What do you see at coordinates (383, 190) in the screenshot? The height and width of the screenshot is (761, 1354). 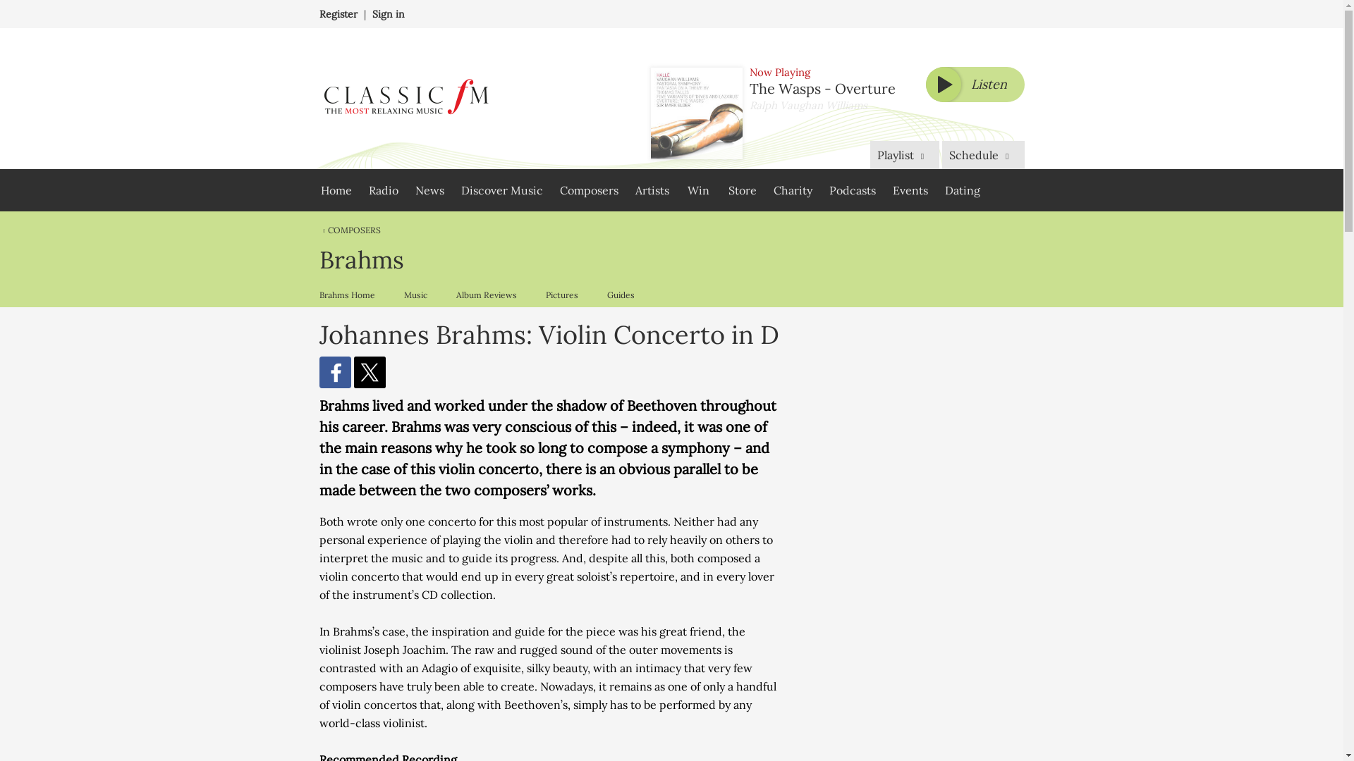 I see `Radio` at bounding box center [383, 190].